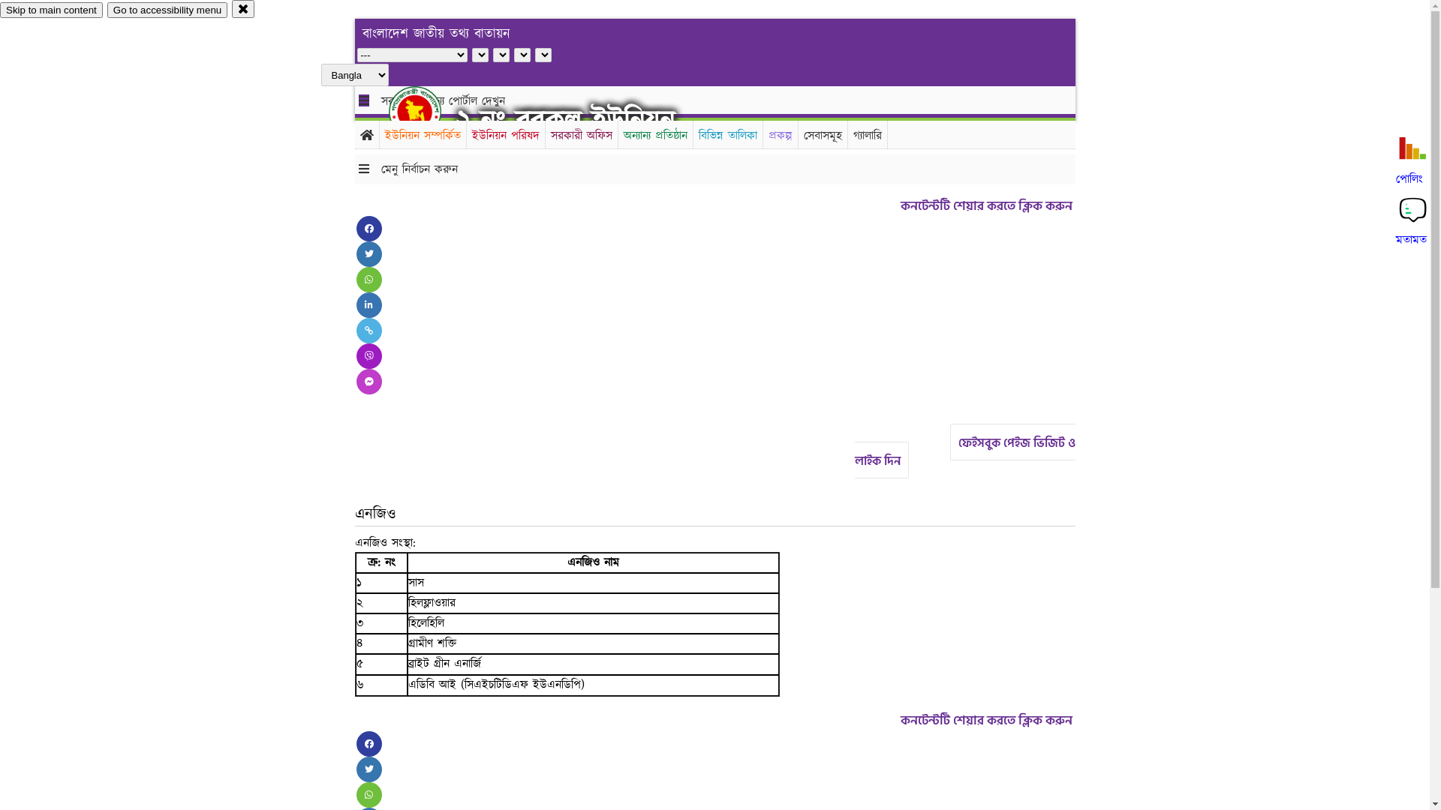 Image resolution: width=1441 pixels, height=810 pixels. What do you see at coordinates (428, 112) in the screenshot?
I see `
                
            ` at bounding box center [428, 112].